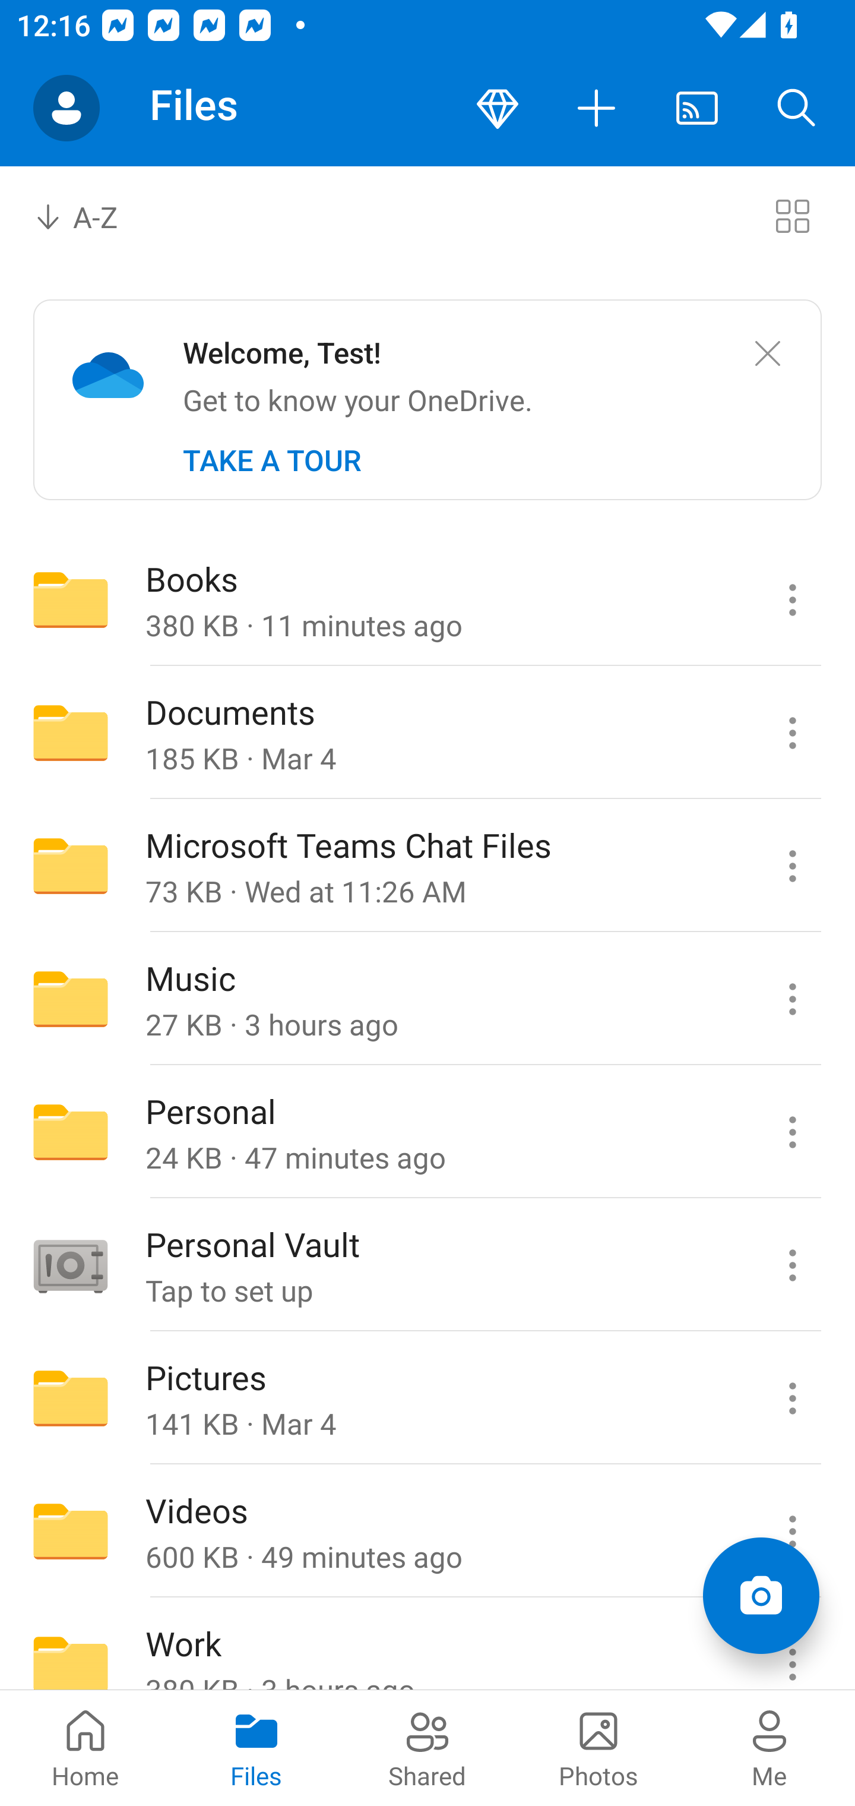 This screenshot has width=855, height=1806. What do you see at coordinates (792, 733) in the screenshot?
I see `Documents commands` at bounding box center [792, 733].